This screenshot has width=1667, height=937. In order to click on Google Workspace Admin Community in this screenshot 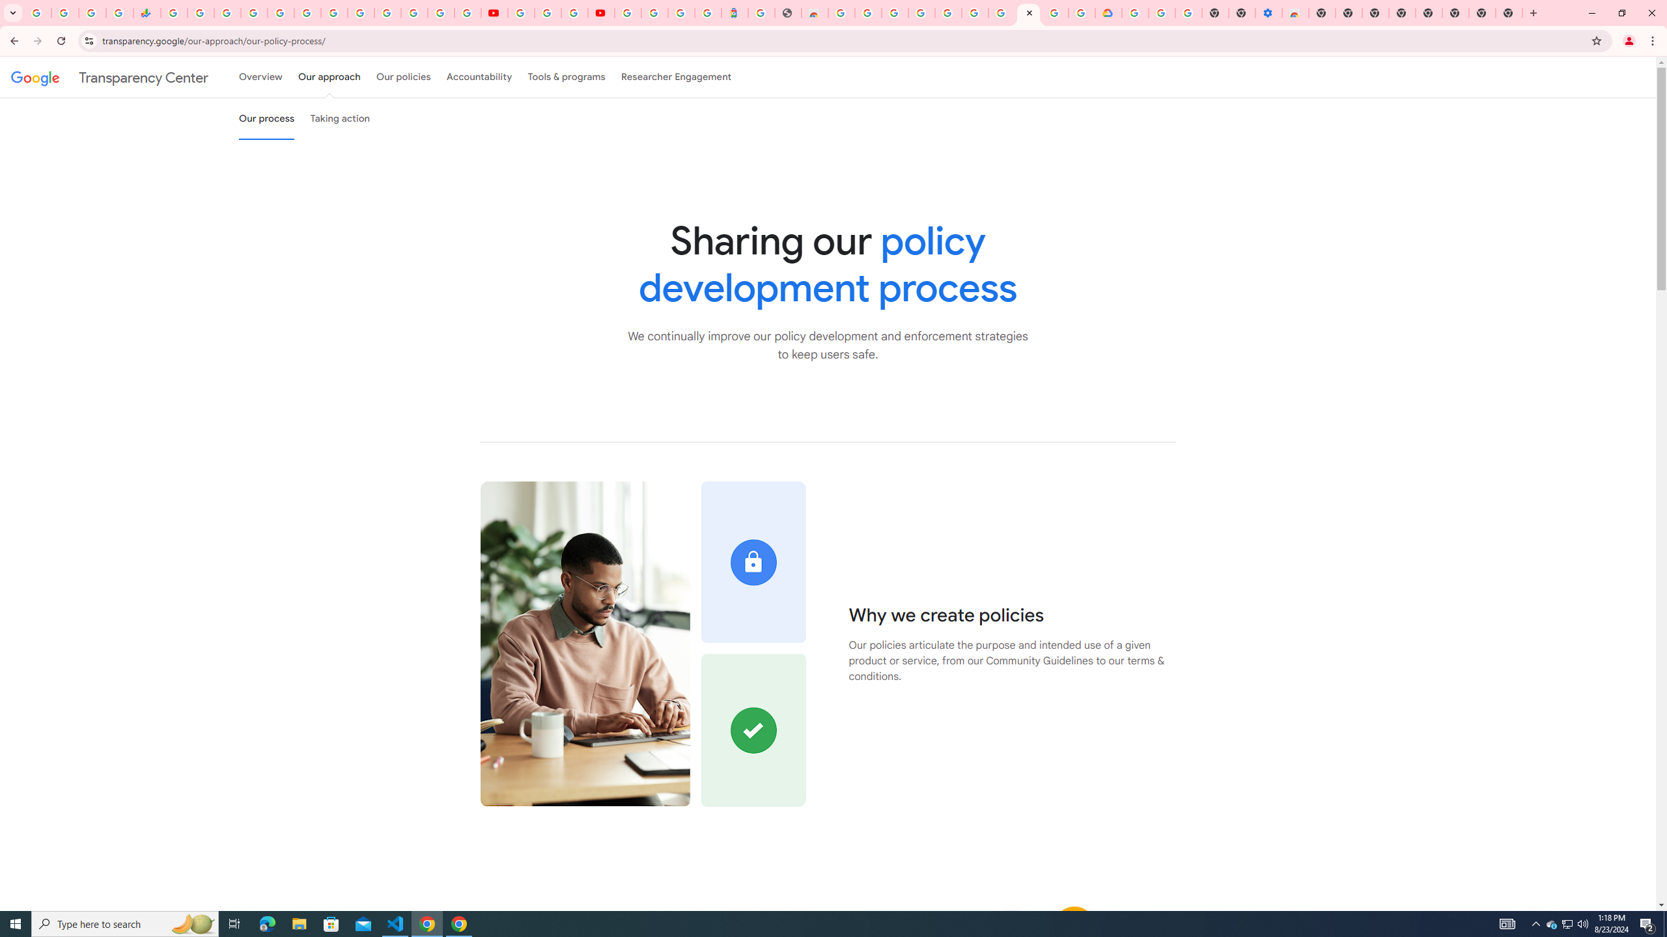, I will do `click(38, 13)`.